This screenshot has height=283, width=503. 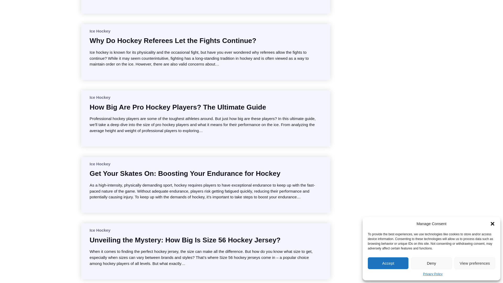 I want to click on Unveiling the Mystery: How Big Is Size 56 Hockey Jersey?, so click(x=185, y=240).